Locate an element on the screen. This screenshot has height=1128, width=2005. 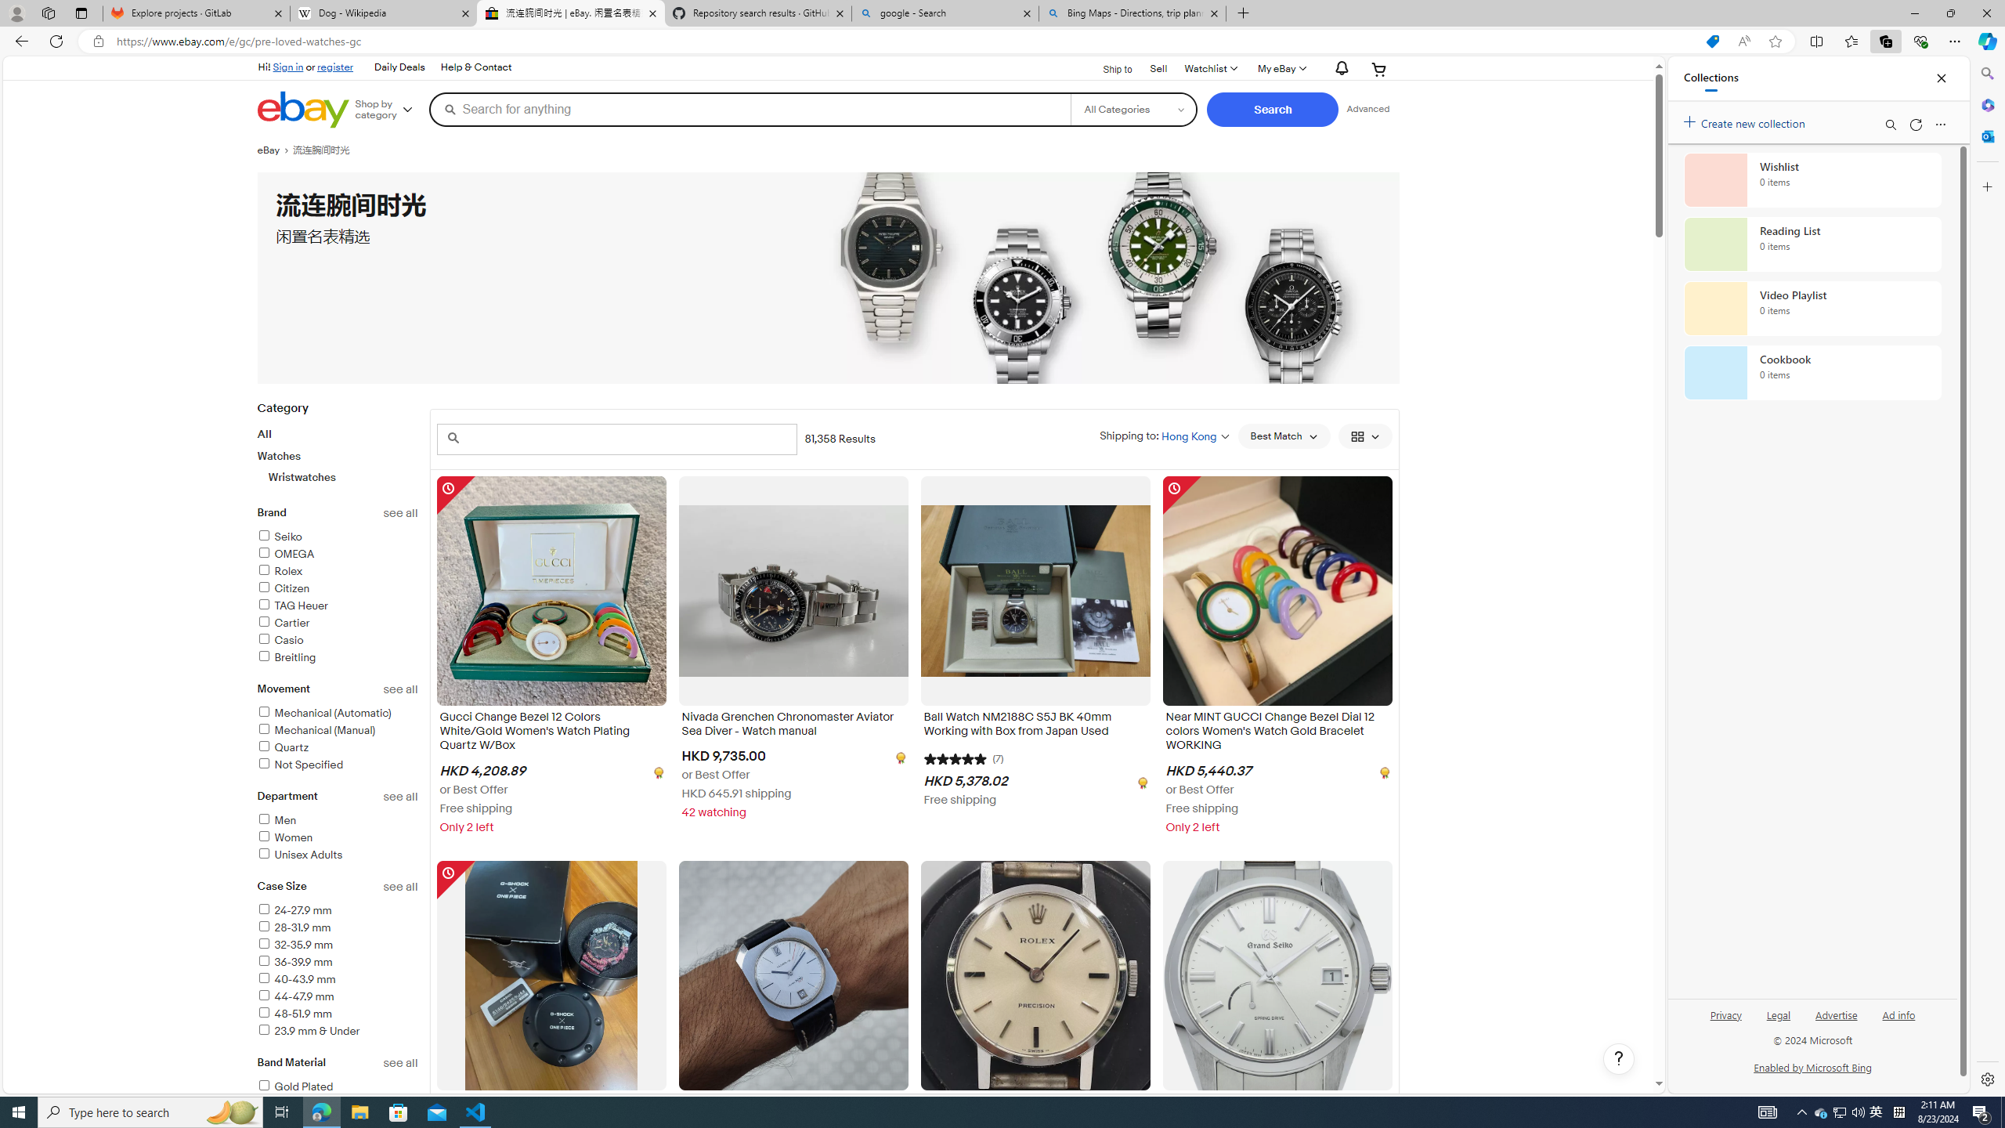
44-47.9 mm is located at coordinates (338, 998).